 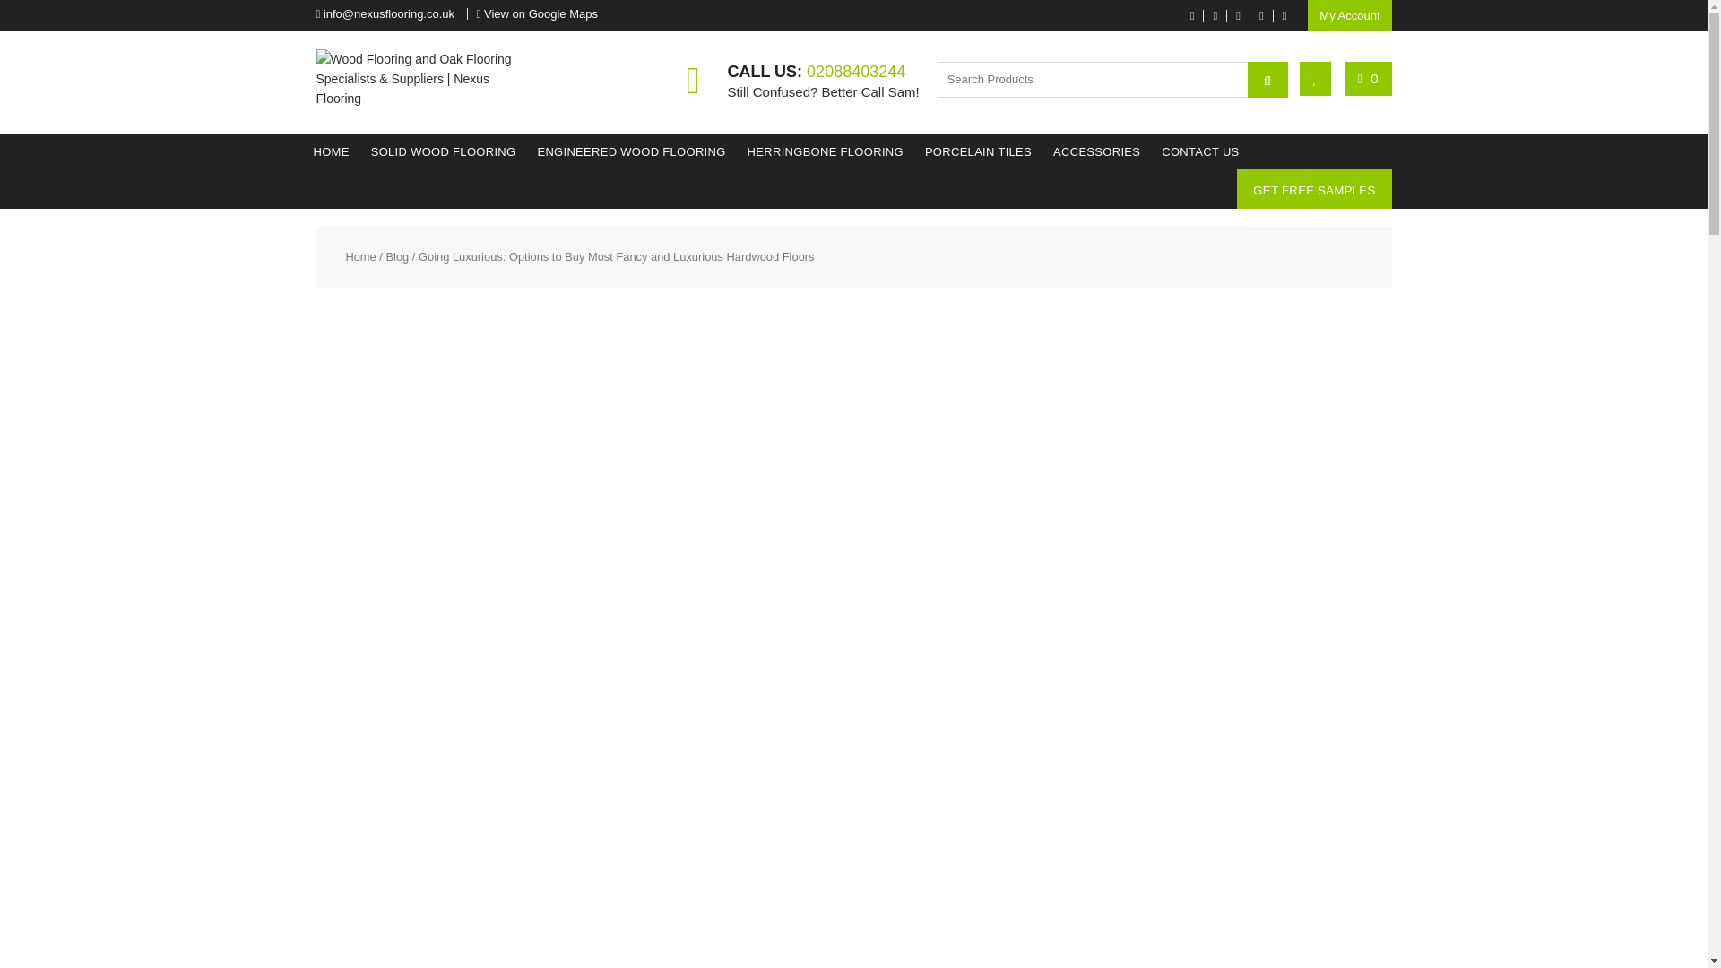 What do you see at coordinates (631, 152) in the screenshot?
I see `ENGINEERED WOOD FLOORING` at bounding box center [631, 152].